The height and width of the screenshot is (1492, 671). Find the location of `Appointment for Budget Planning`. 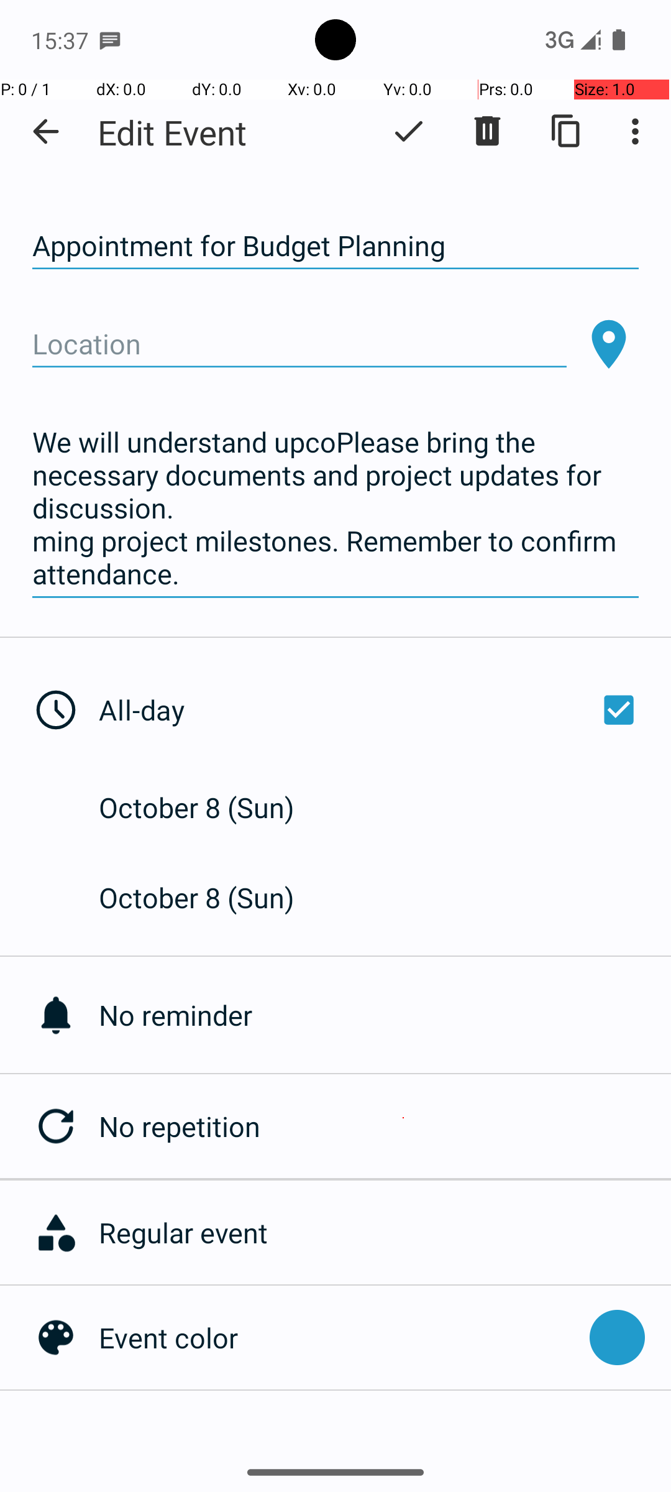

Appointment for Budget Planning is located at coordinates (335, 246).